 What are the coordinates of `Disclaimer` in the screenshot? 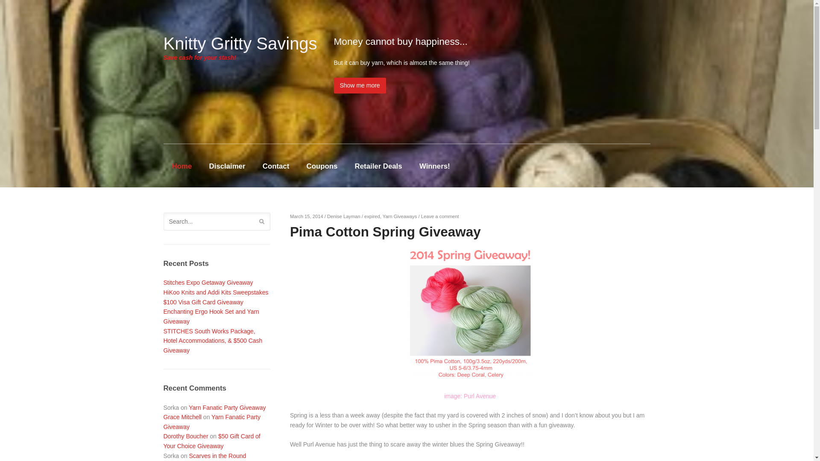 It's located at (226, 165).